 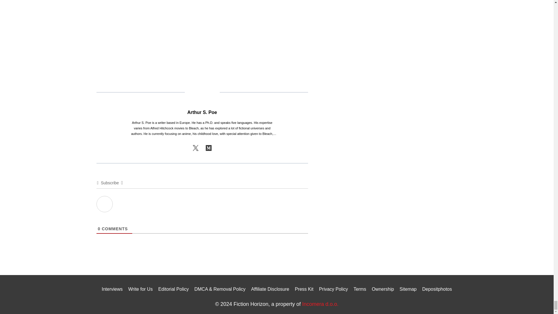 I want to click on Follow Arthur S. Poe on Medium, so click(x=209, y=148).